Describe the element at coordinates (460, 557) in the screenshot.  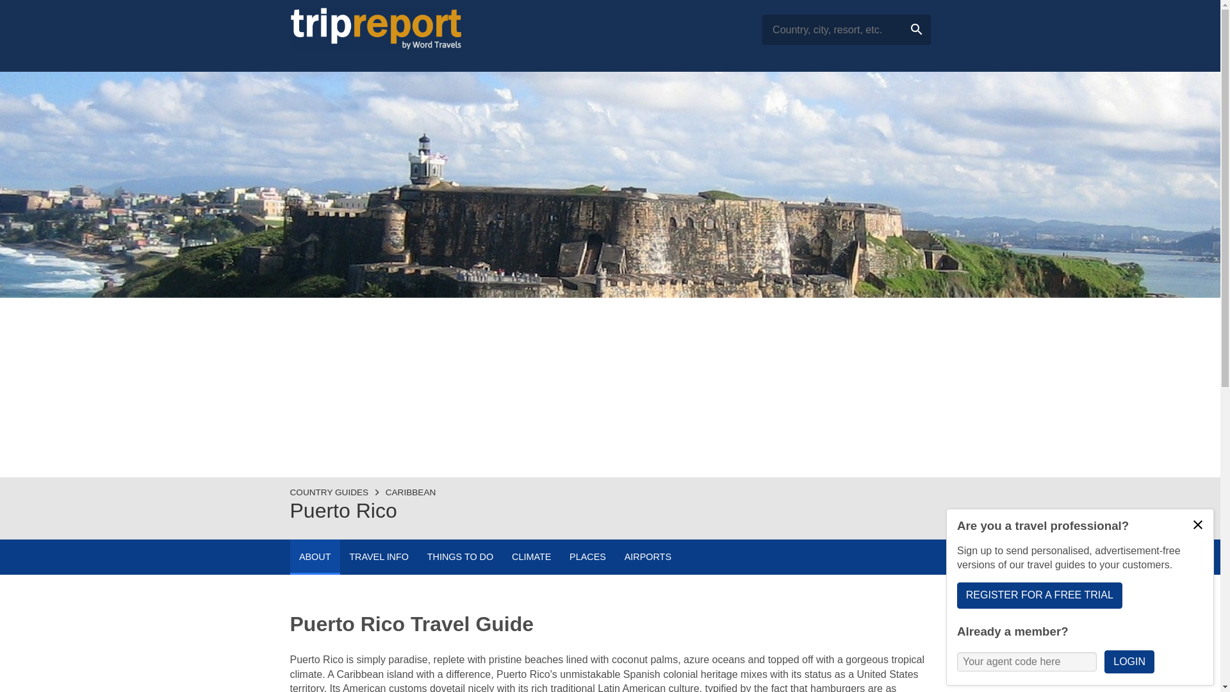
I see `THINGS TO DO` at that location.